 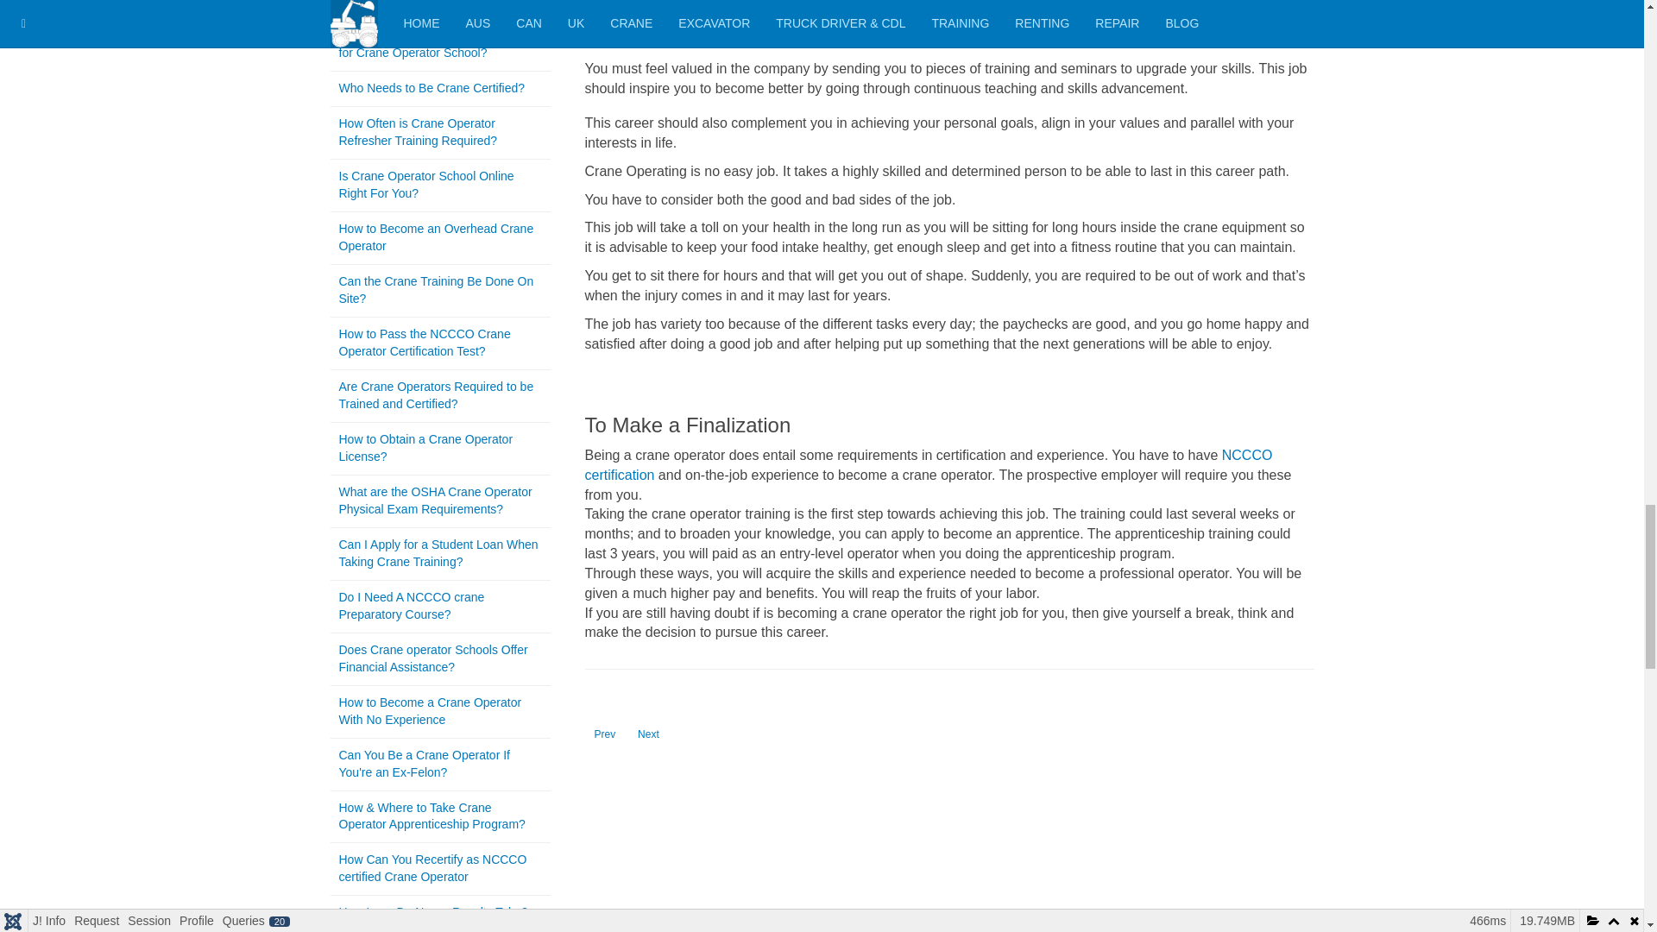 I want to click on NCCCO certification, so click(x=648, y=734).